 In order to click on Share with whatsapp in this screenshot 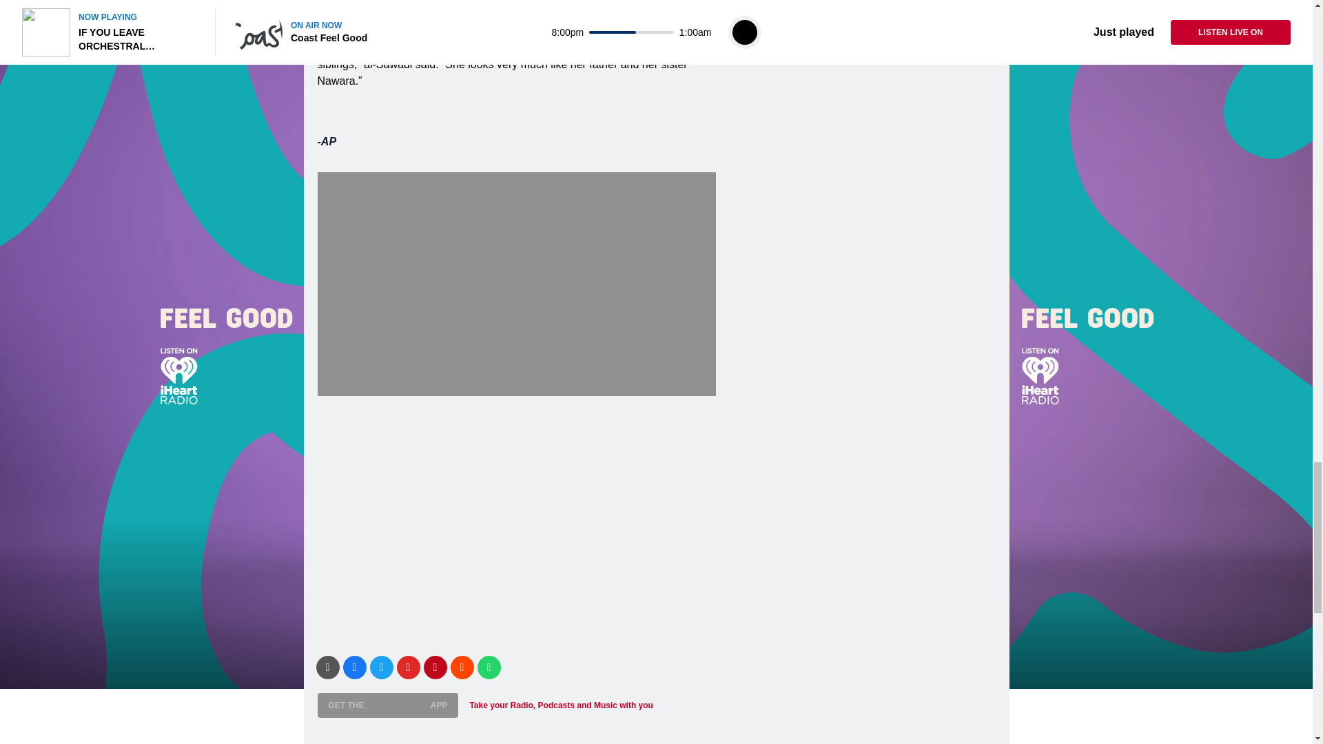, I will do `click(488, 667)`.